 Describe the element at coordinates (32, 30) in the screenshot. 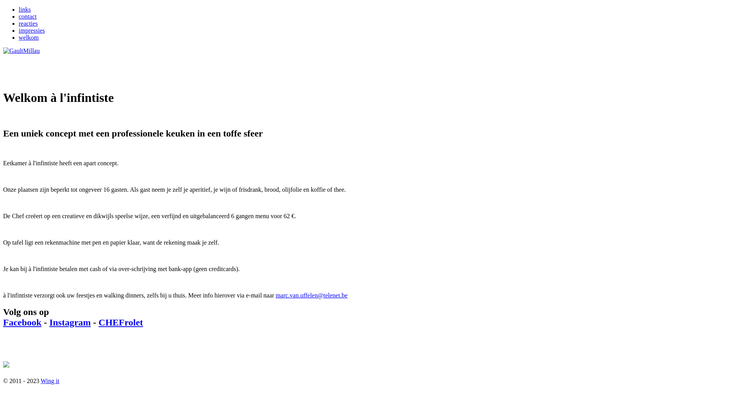

I see `impressies` at that location.